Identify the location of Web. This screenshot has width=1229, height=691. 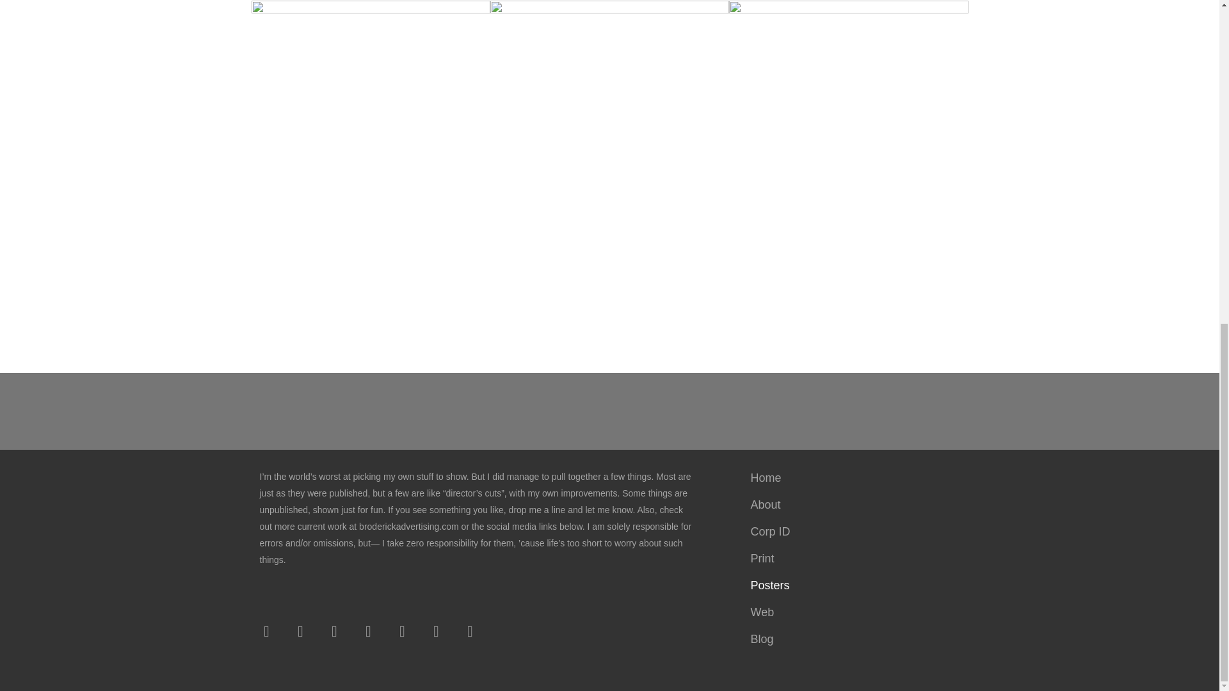
(853, 612).